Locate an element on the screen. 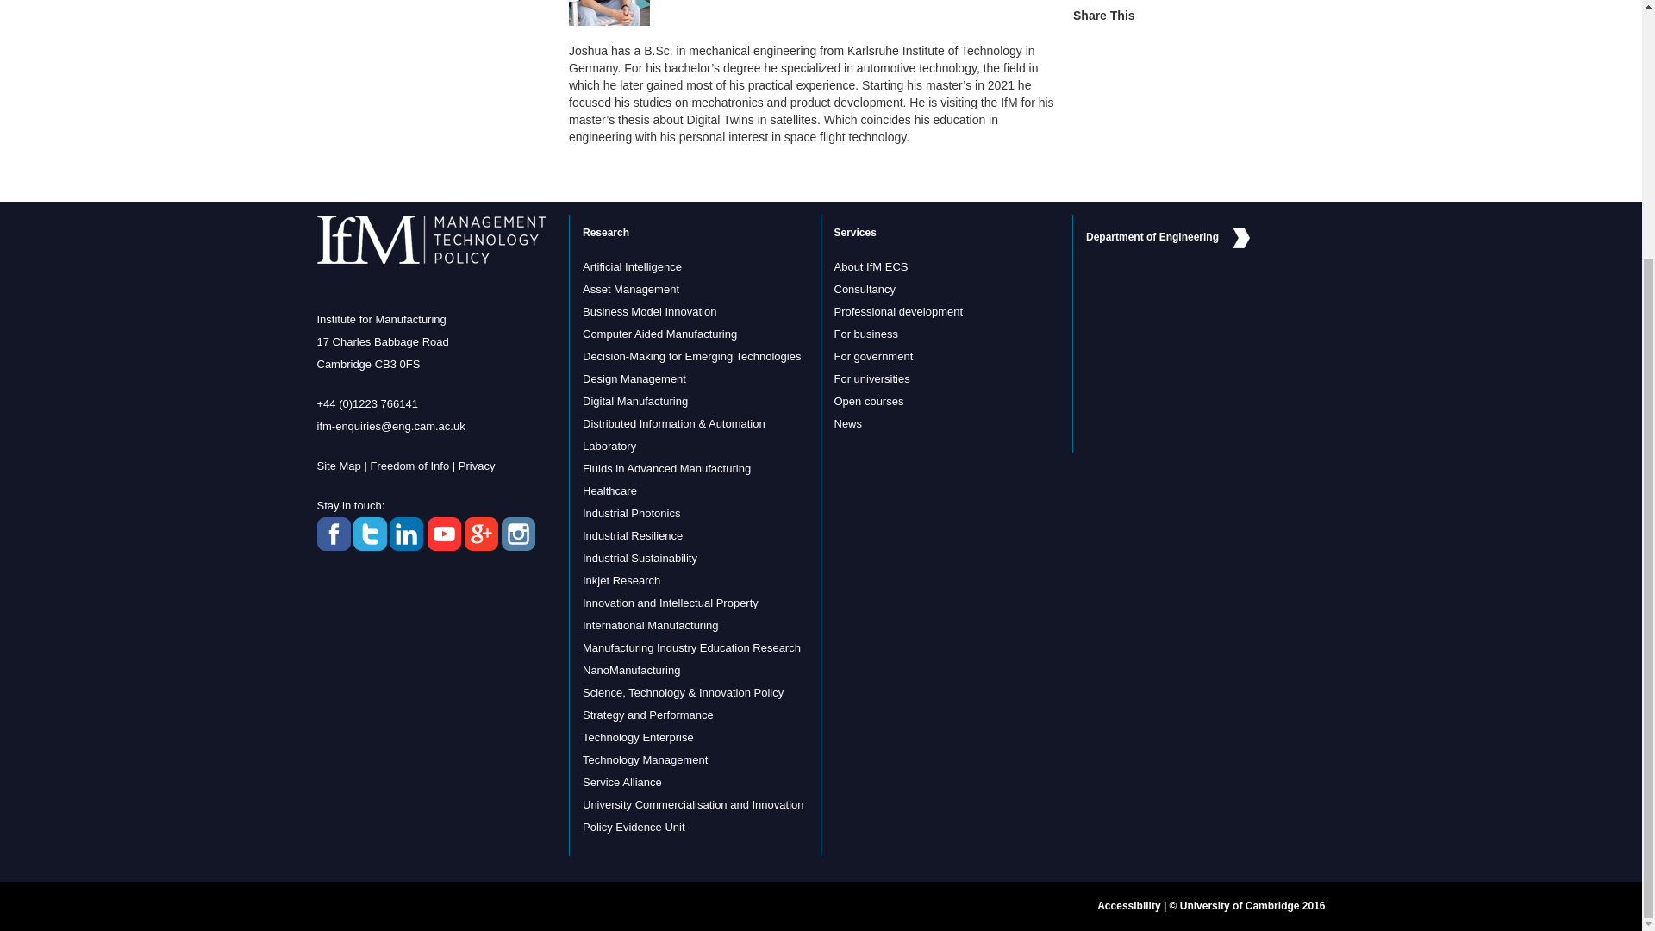 The image size is (1655, 931). Design Management is located at coordinates (634, 379).